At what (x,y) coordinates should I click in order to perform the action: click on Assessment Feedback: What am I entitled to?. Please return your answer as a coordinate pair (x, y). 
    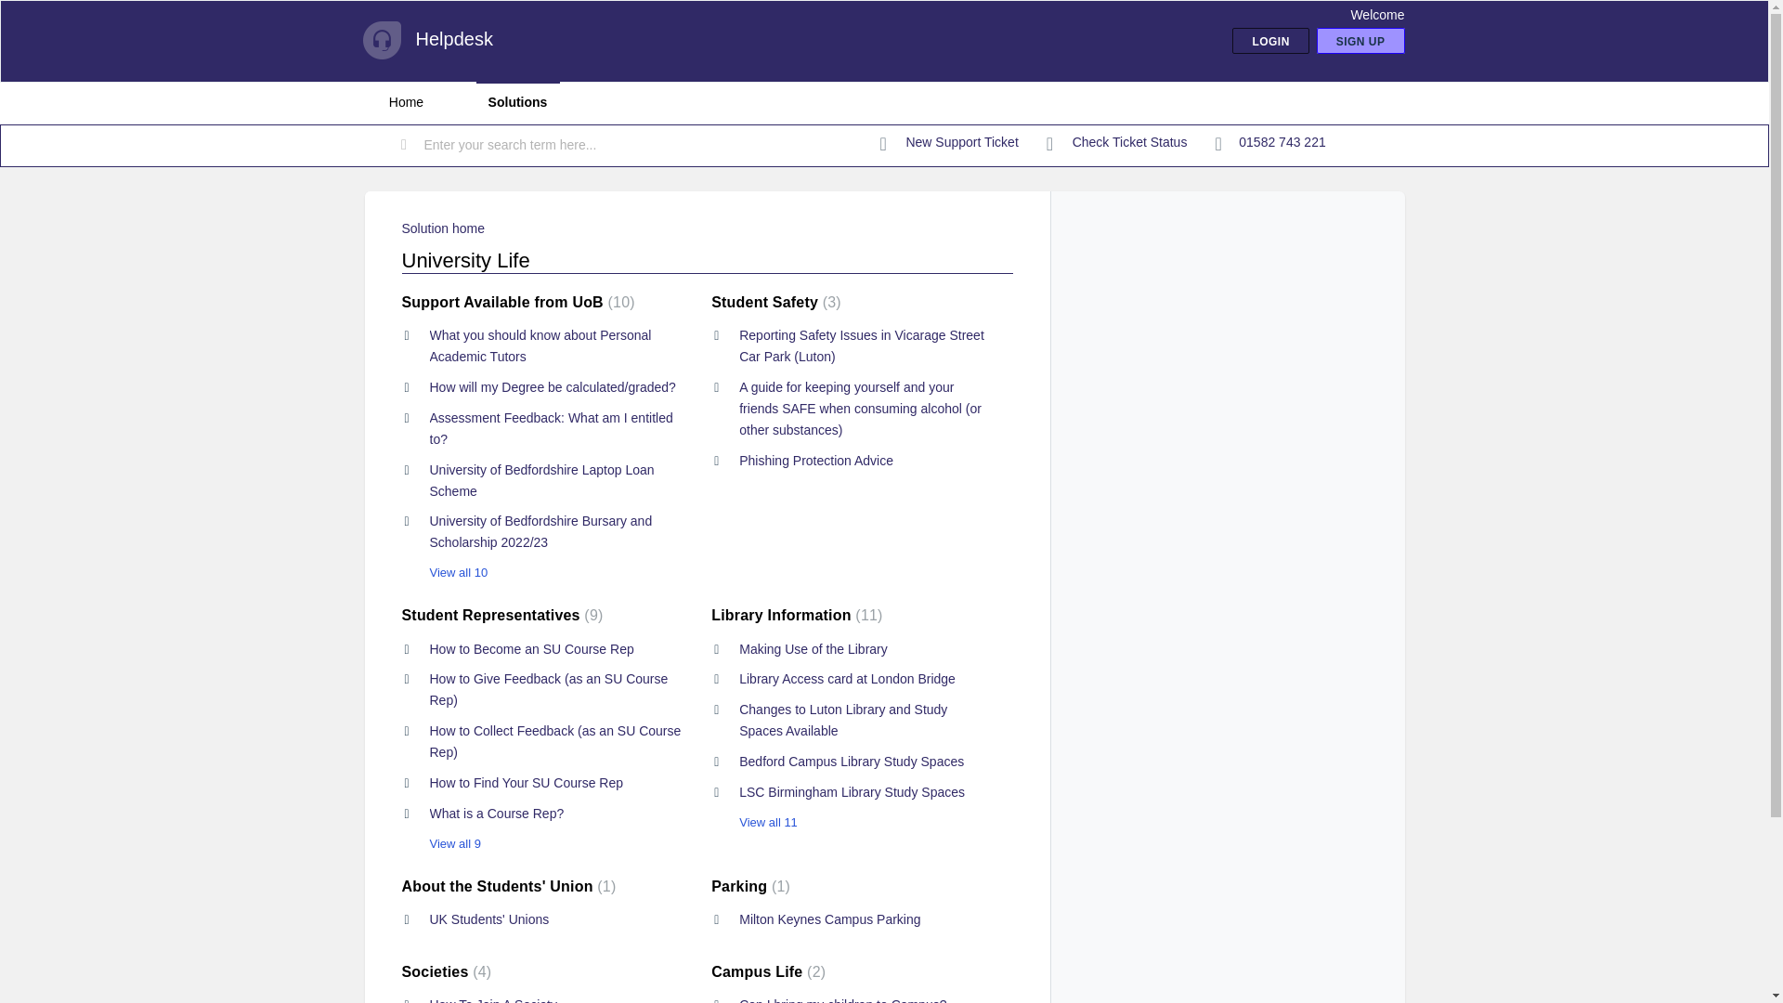
    Looking at the image, I should click on (550, 427).